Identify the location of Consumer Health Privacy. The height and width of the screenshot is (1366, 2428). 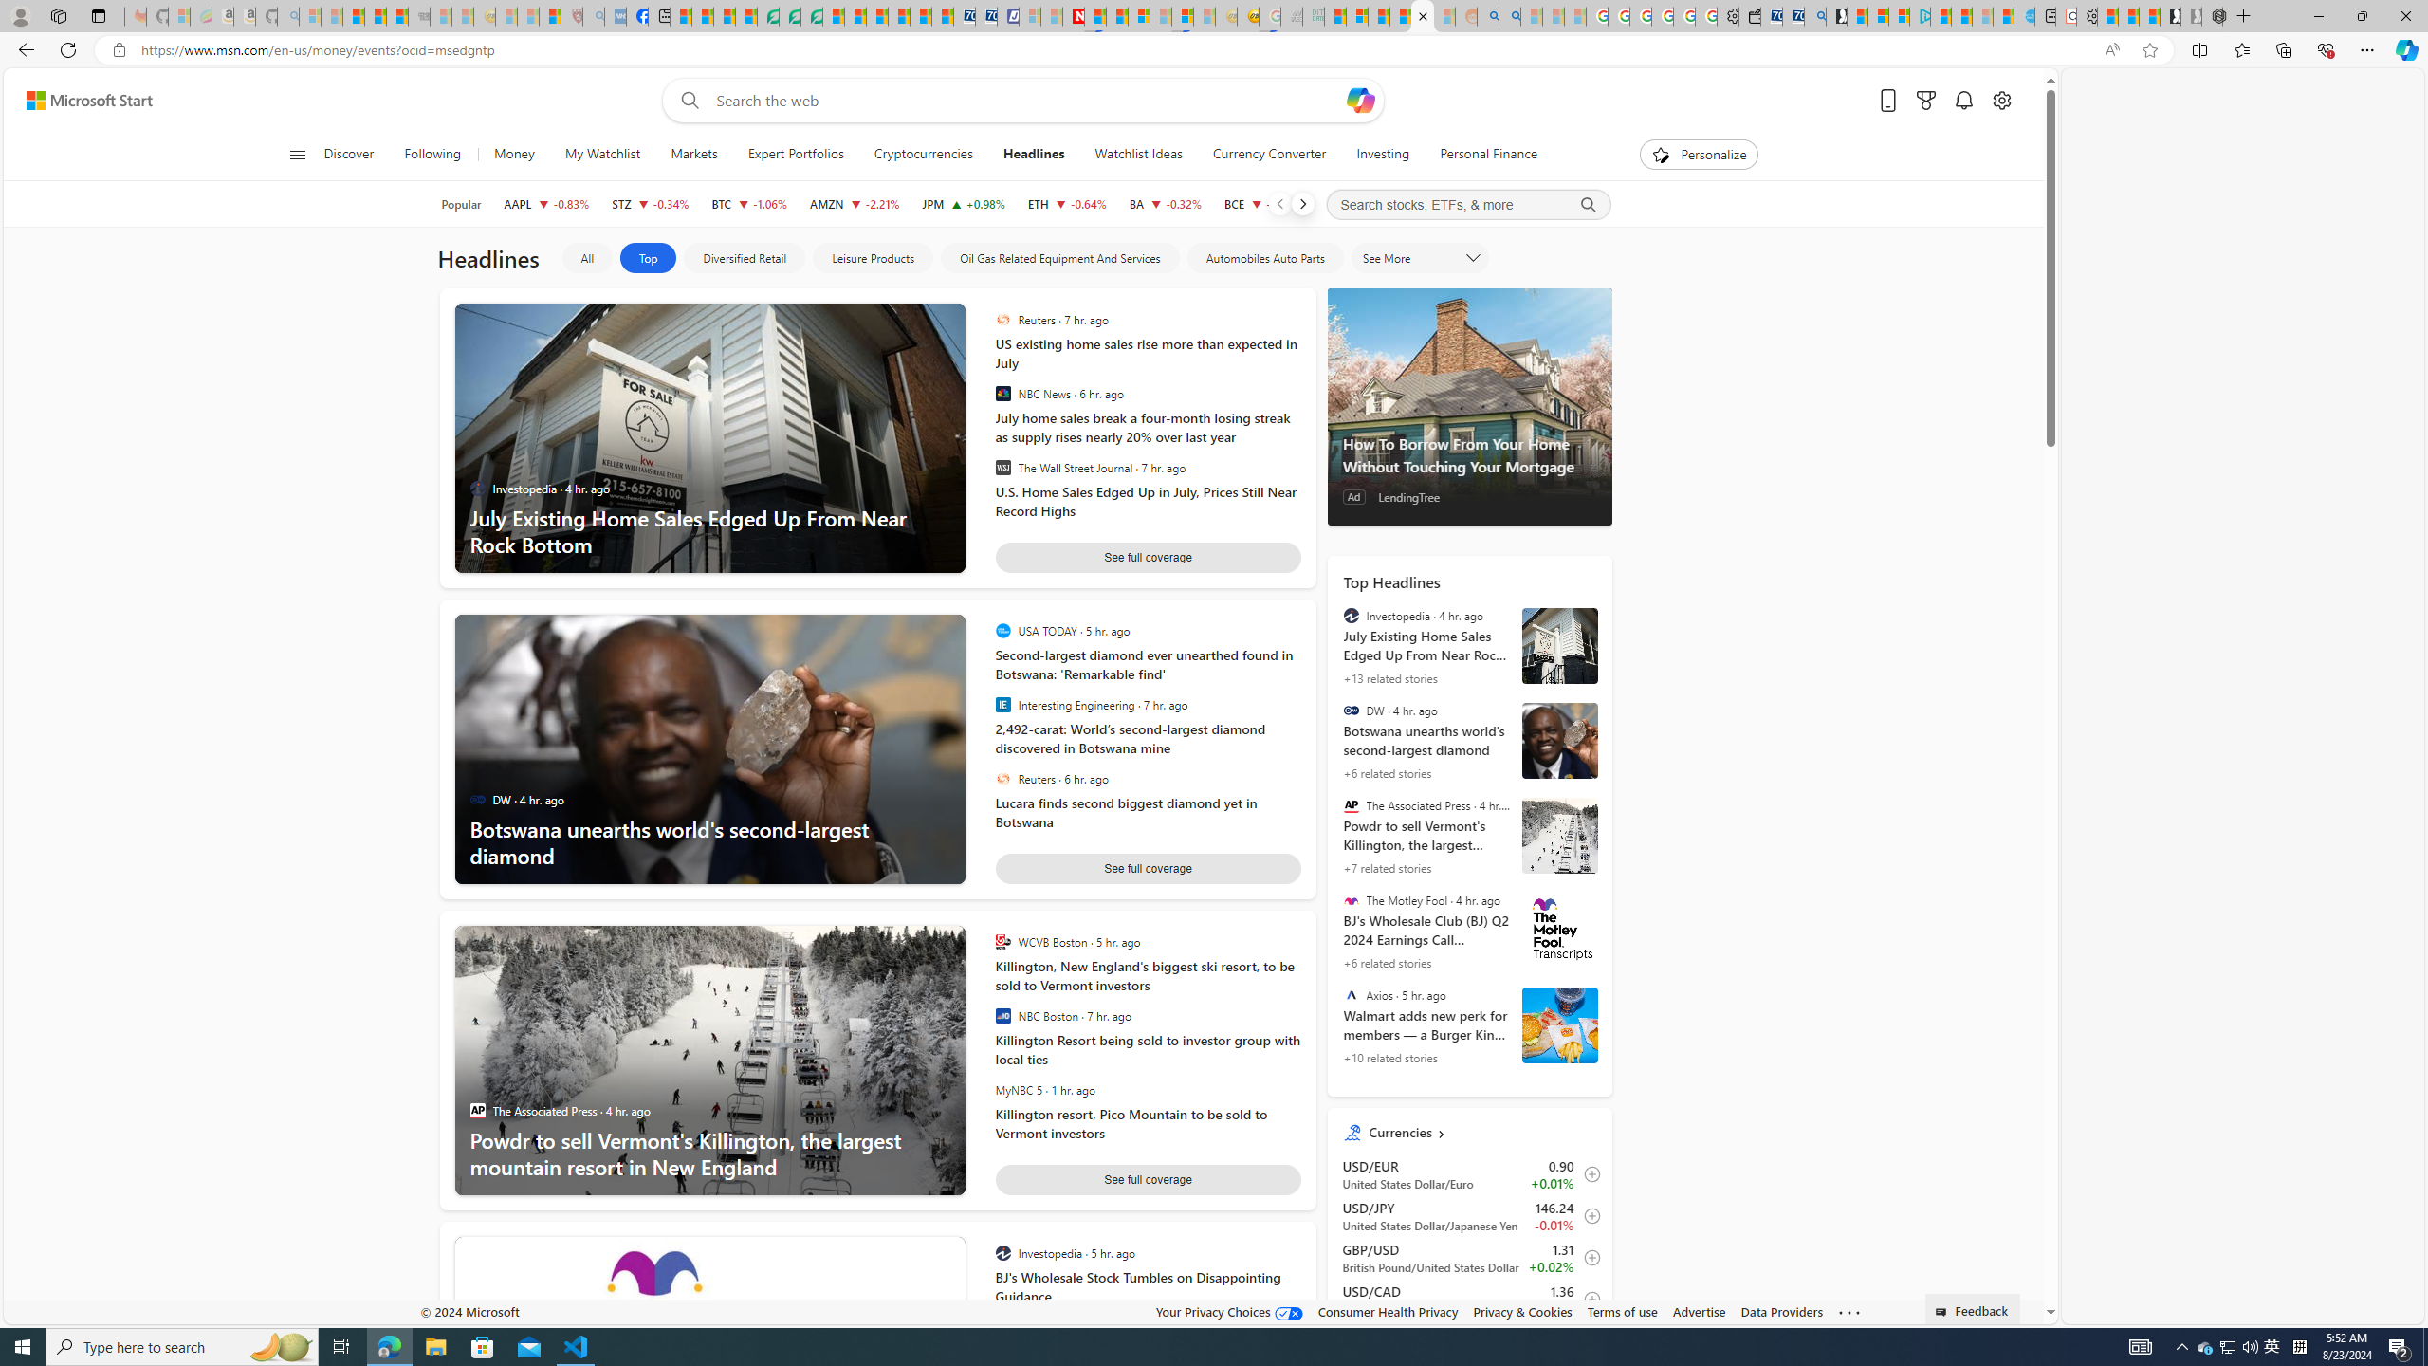
(1389, 1311).